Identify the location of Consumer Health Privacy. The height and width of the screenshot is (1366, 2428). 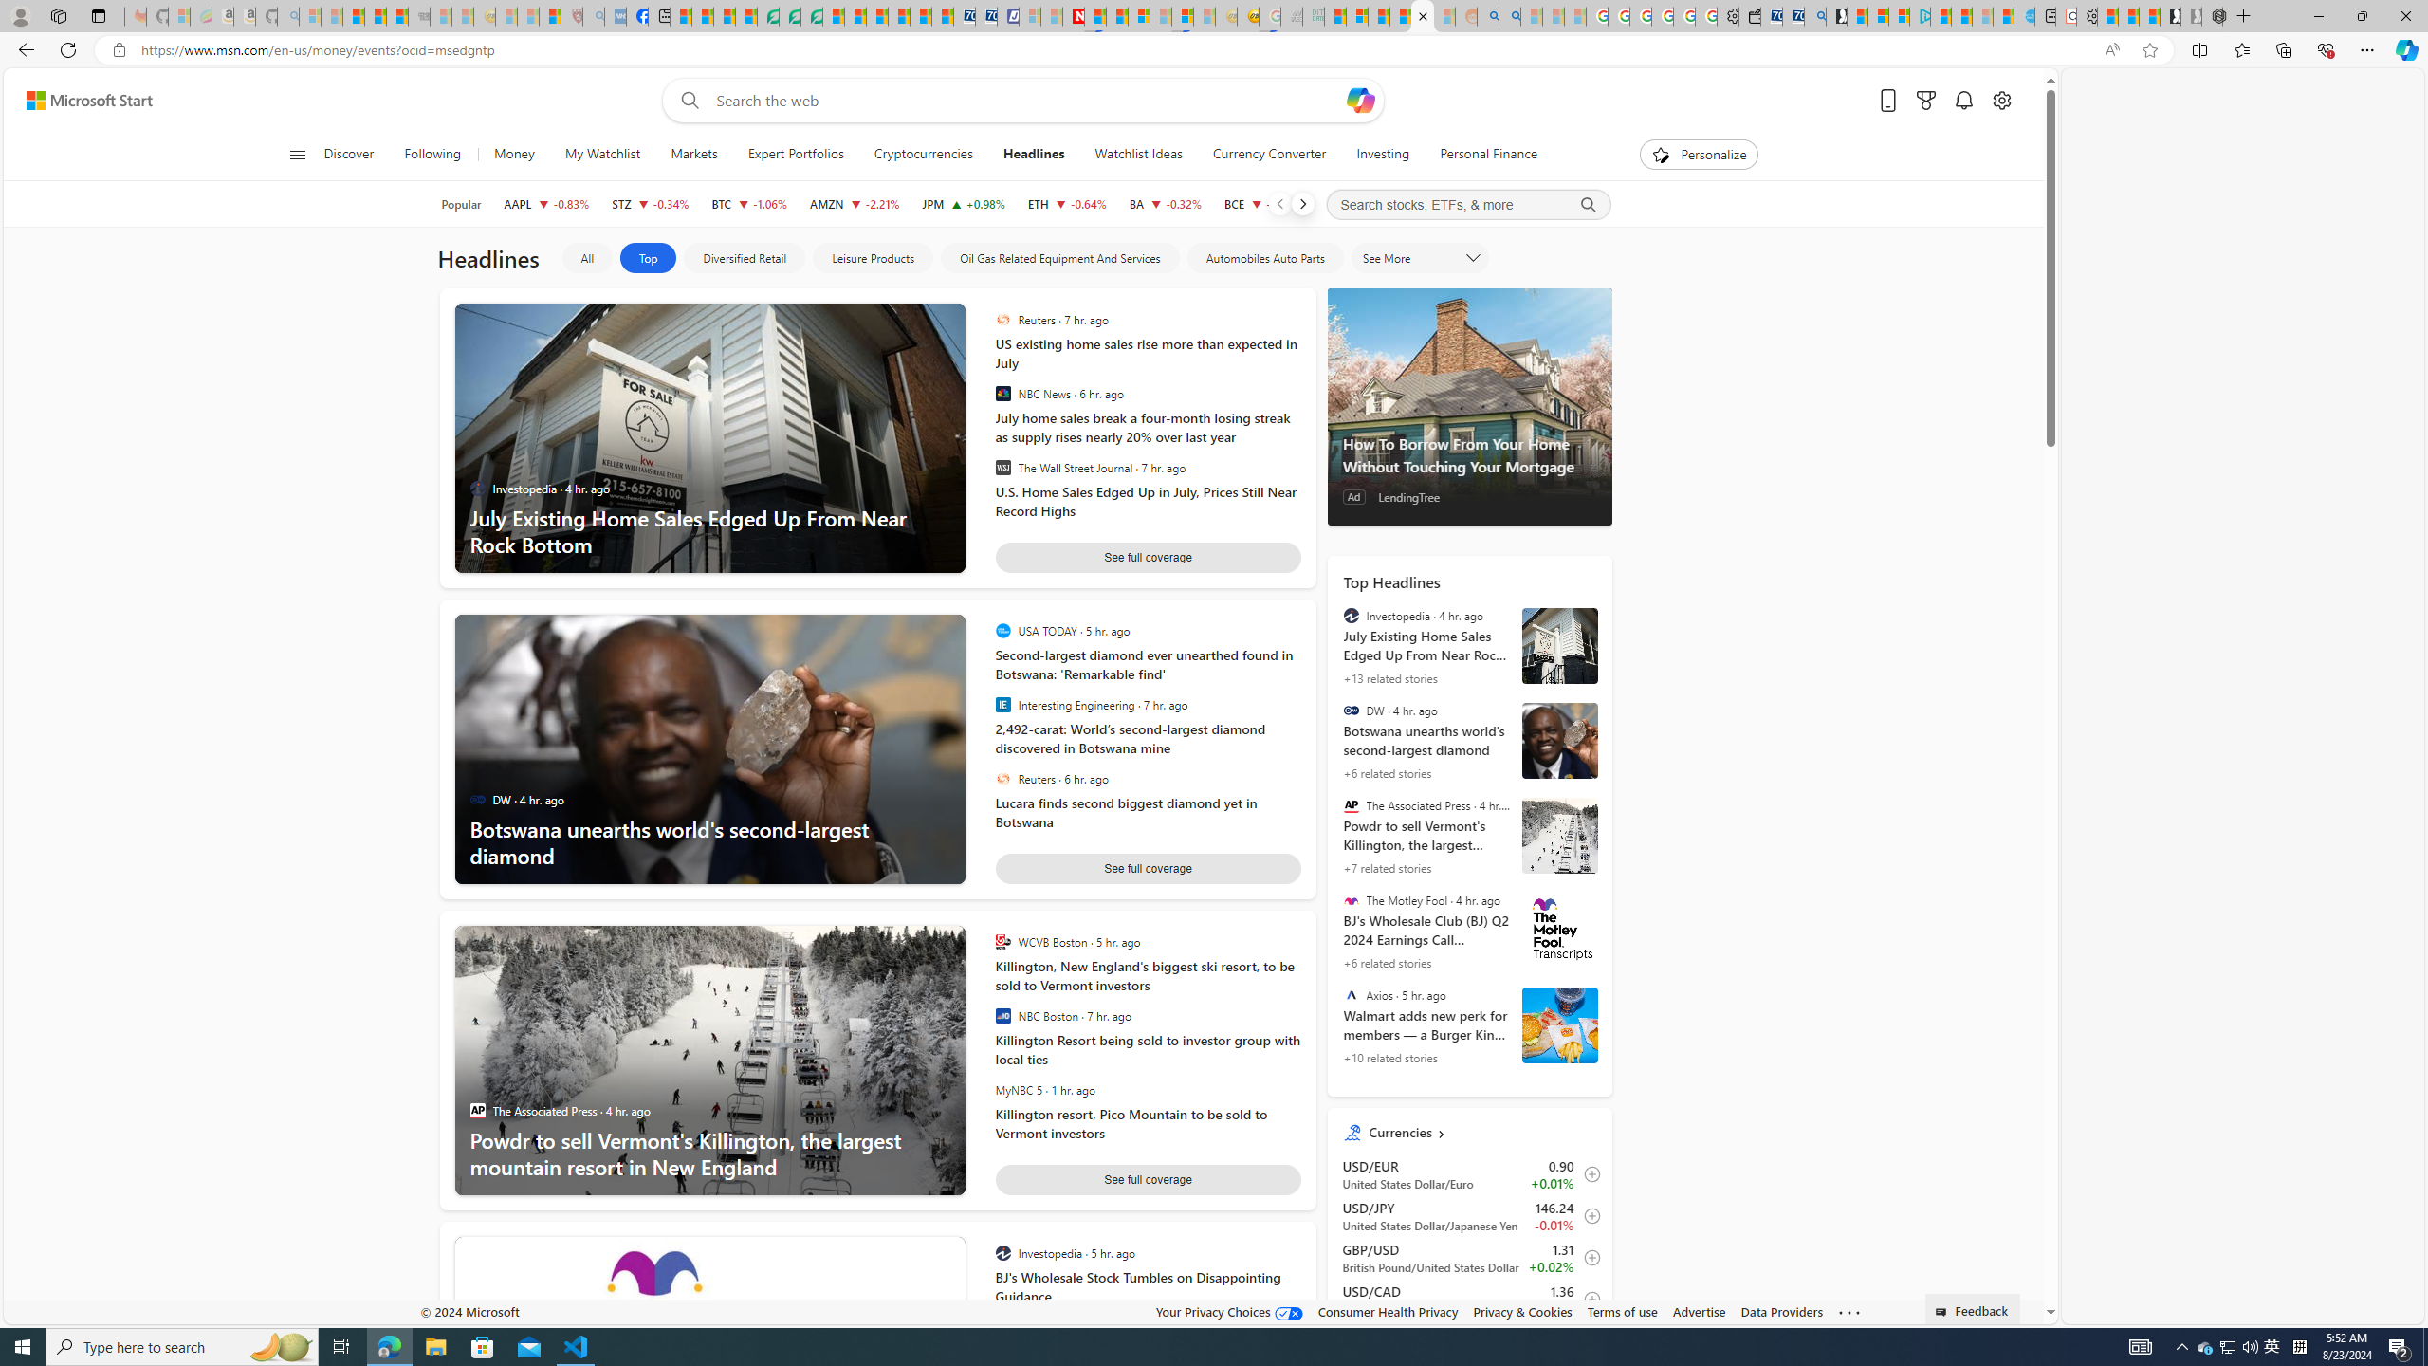
(1389, 1311).